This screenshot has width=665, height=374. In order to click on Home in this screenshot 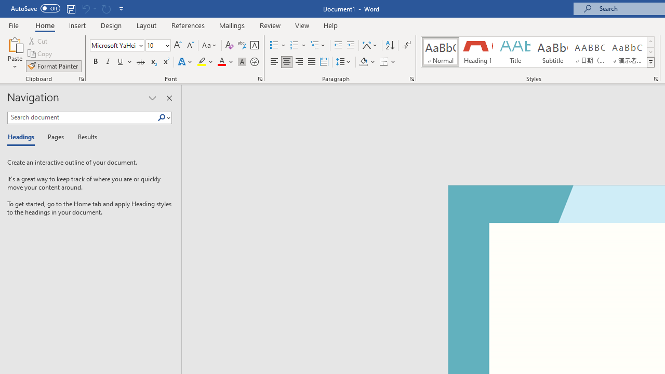, I will do `click(45, 25)`.